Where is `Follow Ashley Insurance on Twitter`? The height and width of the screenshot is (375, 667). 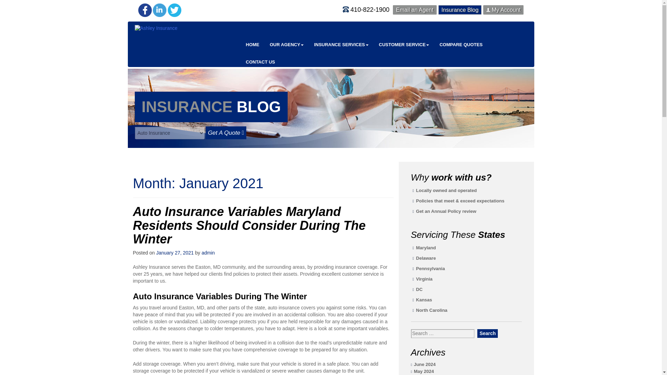 Follow Ashley Insurance on Twitter is located at coordinates (174, 18).